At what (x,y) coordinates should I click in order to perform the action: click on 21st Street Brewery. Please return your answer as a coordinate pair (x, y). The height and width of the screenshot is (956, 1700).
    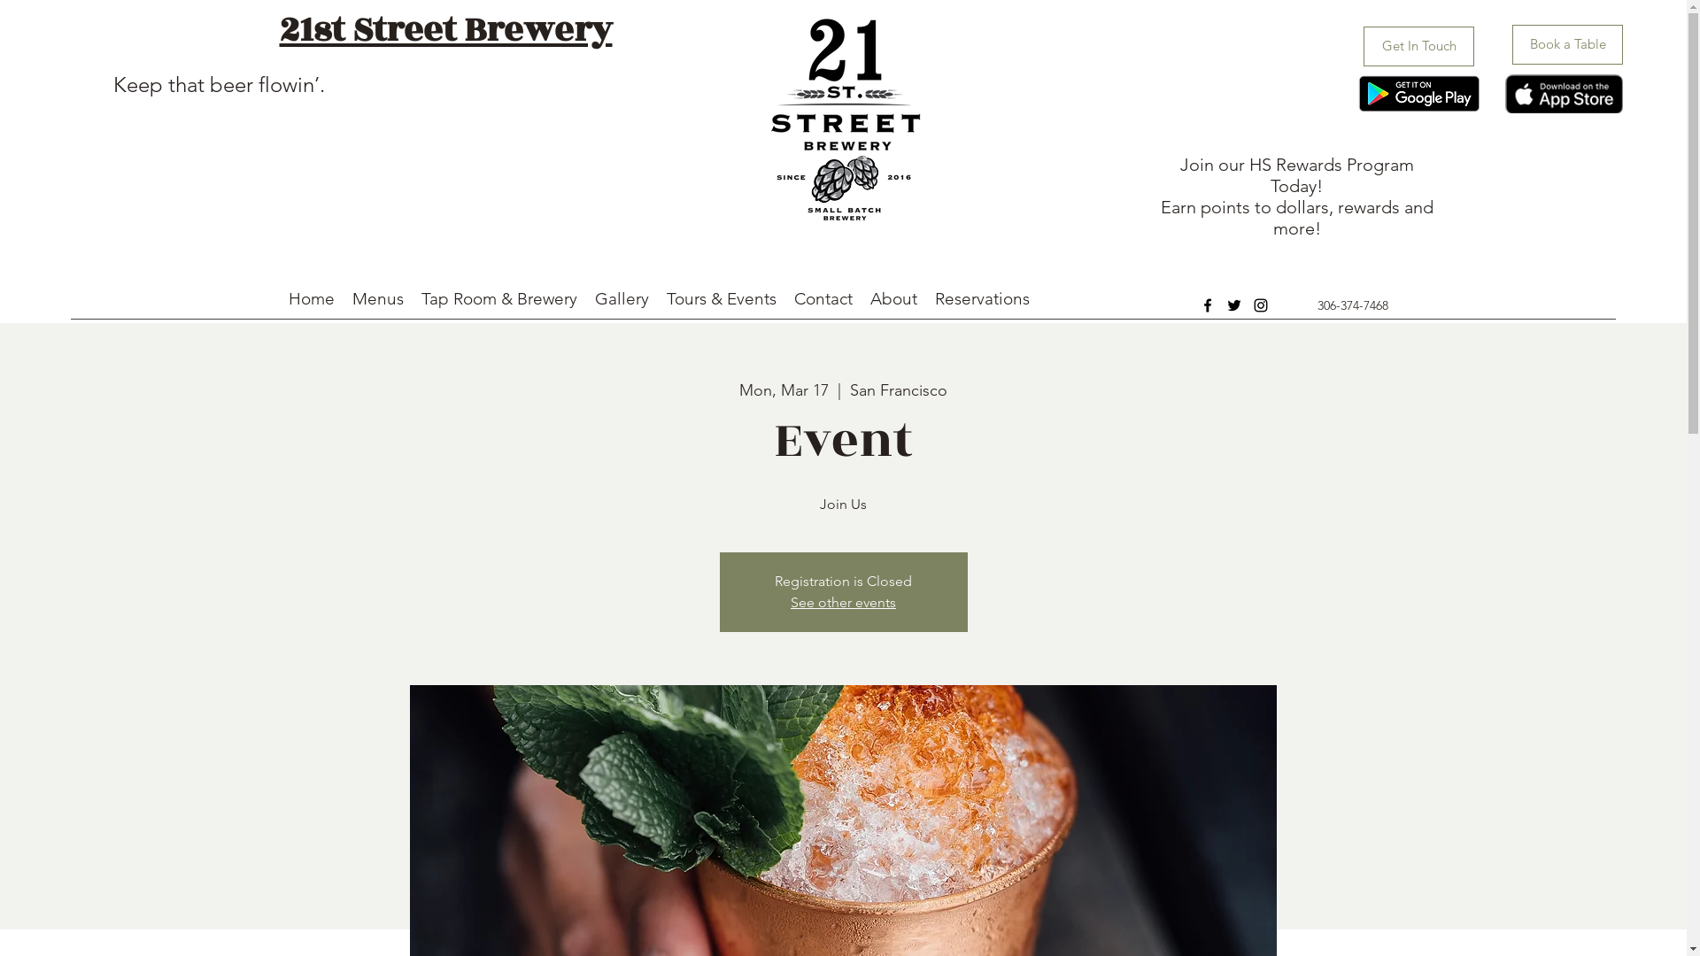
    Looking at the image, I should click on (446, 30).